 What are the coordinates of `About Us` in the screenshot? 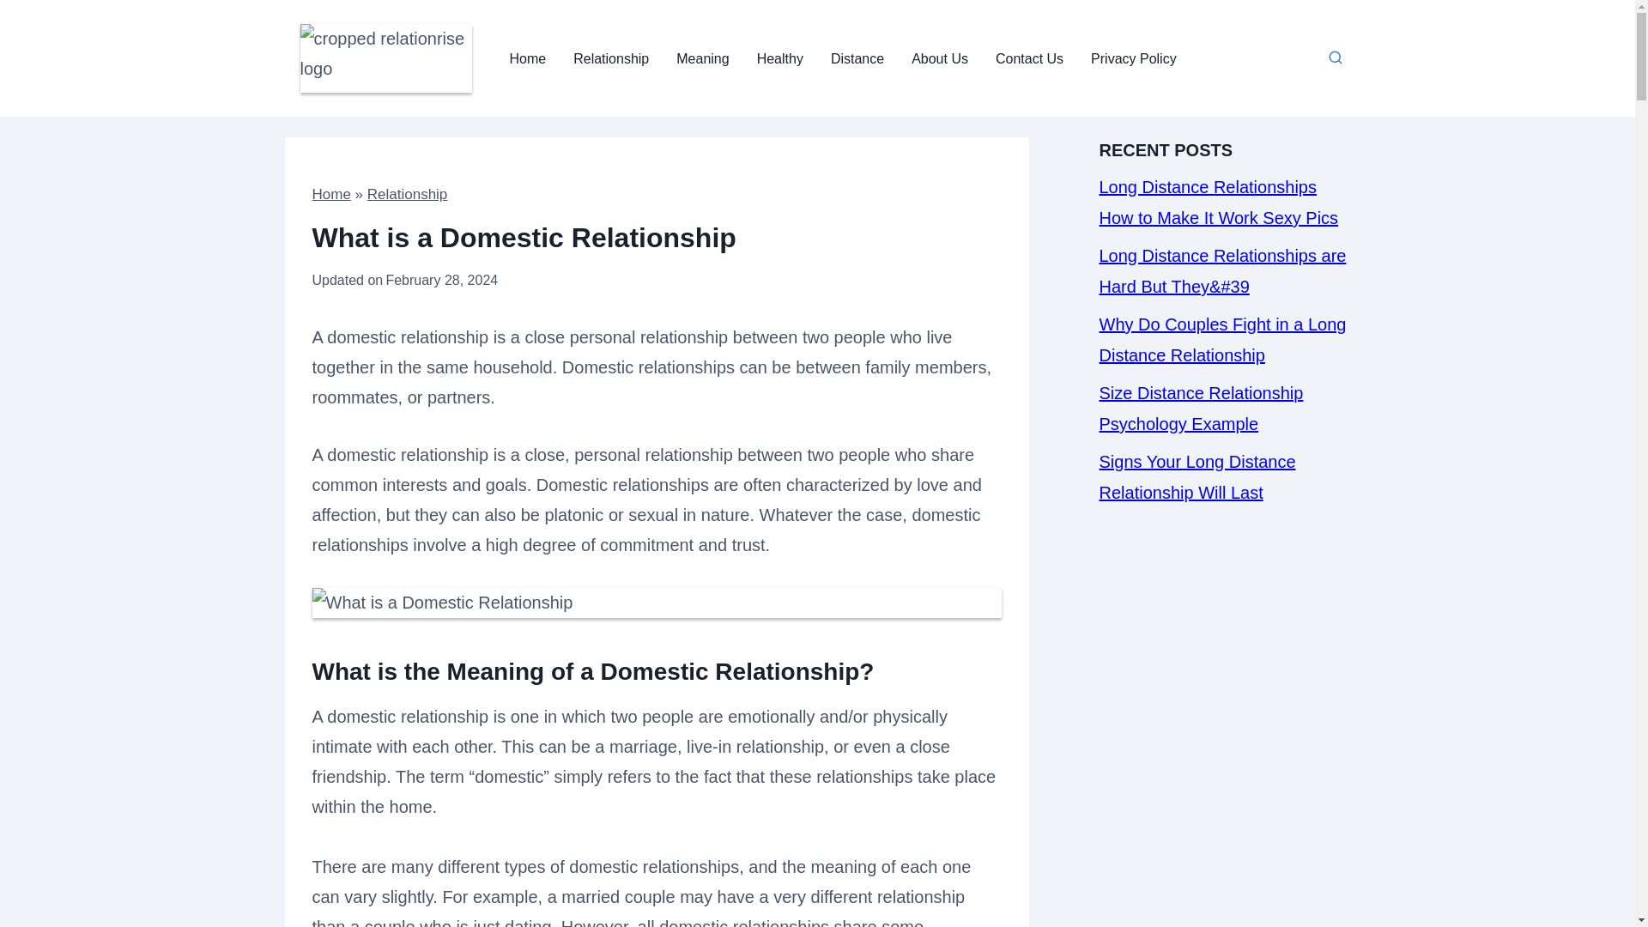 It's located at (940, 58).